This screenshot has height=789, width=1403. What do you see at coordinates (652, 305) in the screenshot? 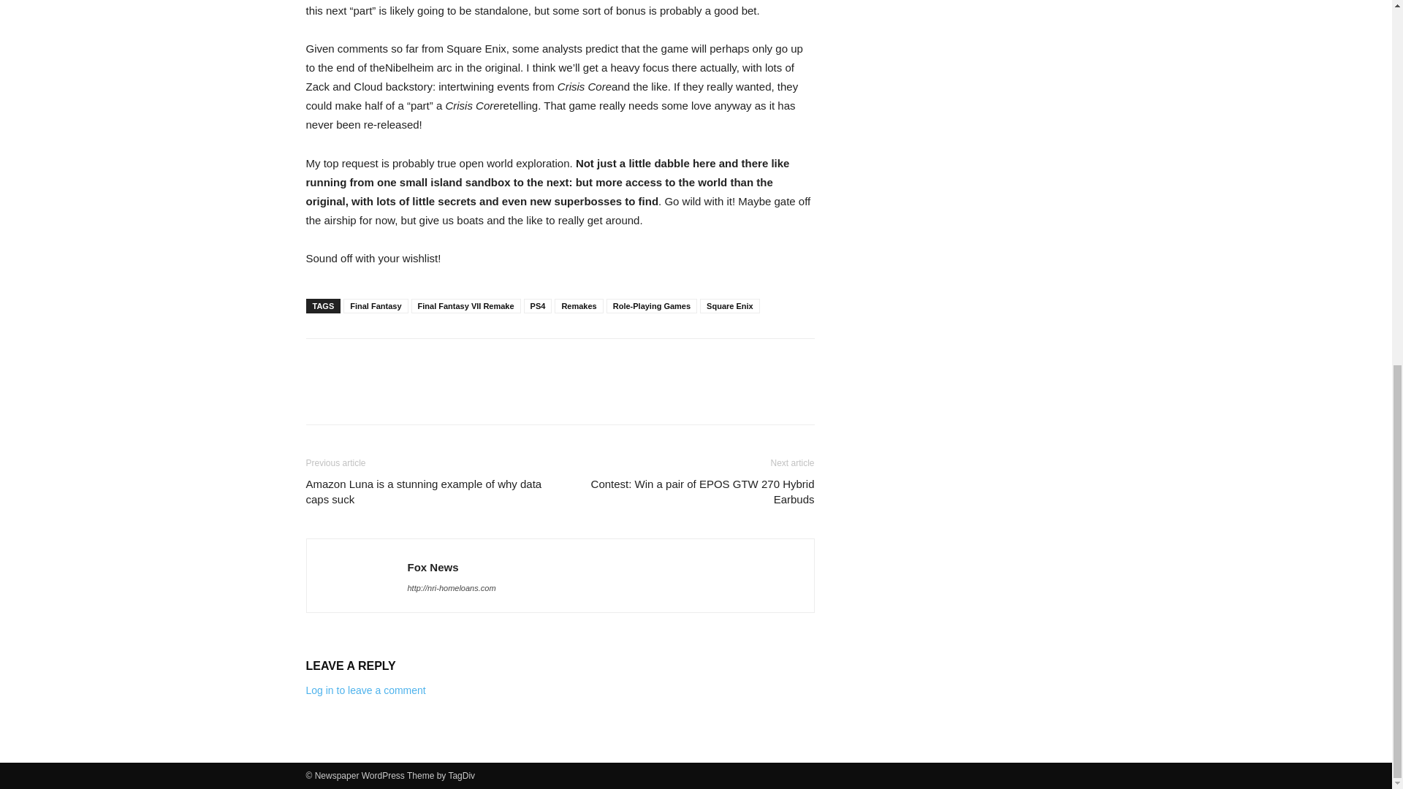
I see `Role-Playing Games` at bounding box center [652, 305].